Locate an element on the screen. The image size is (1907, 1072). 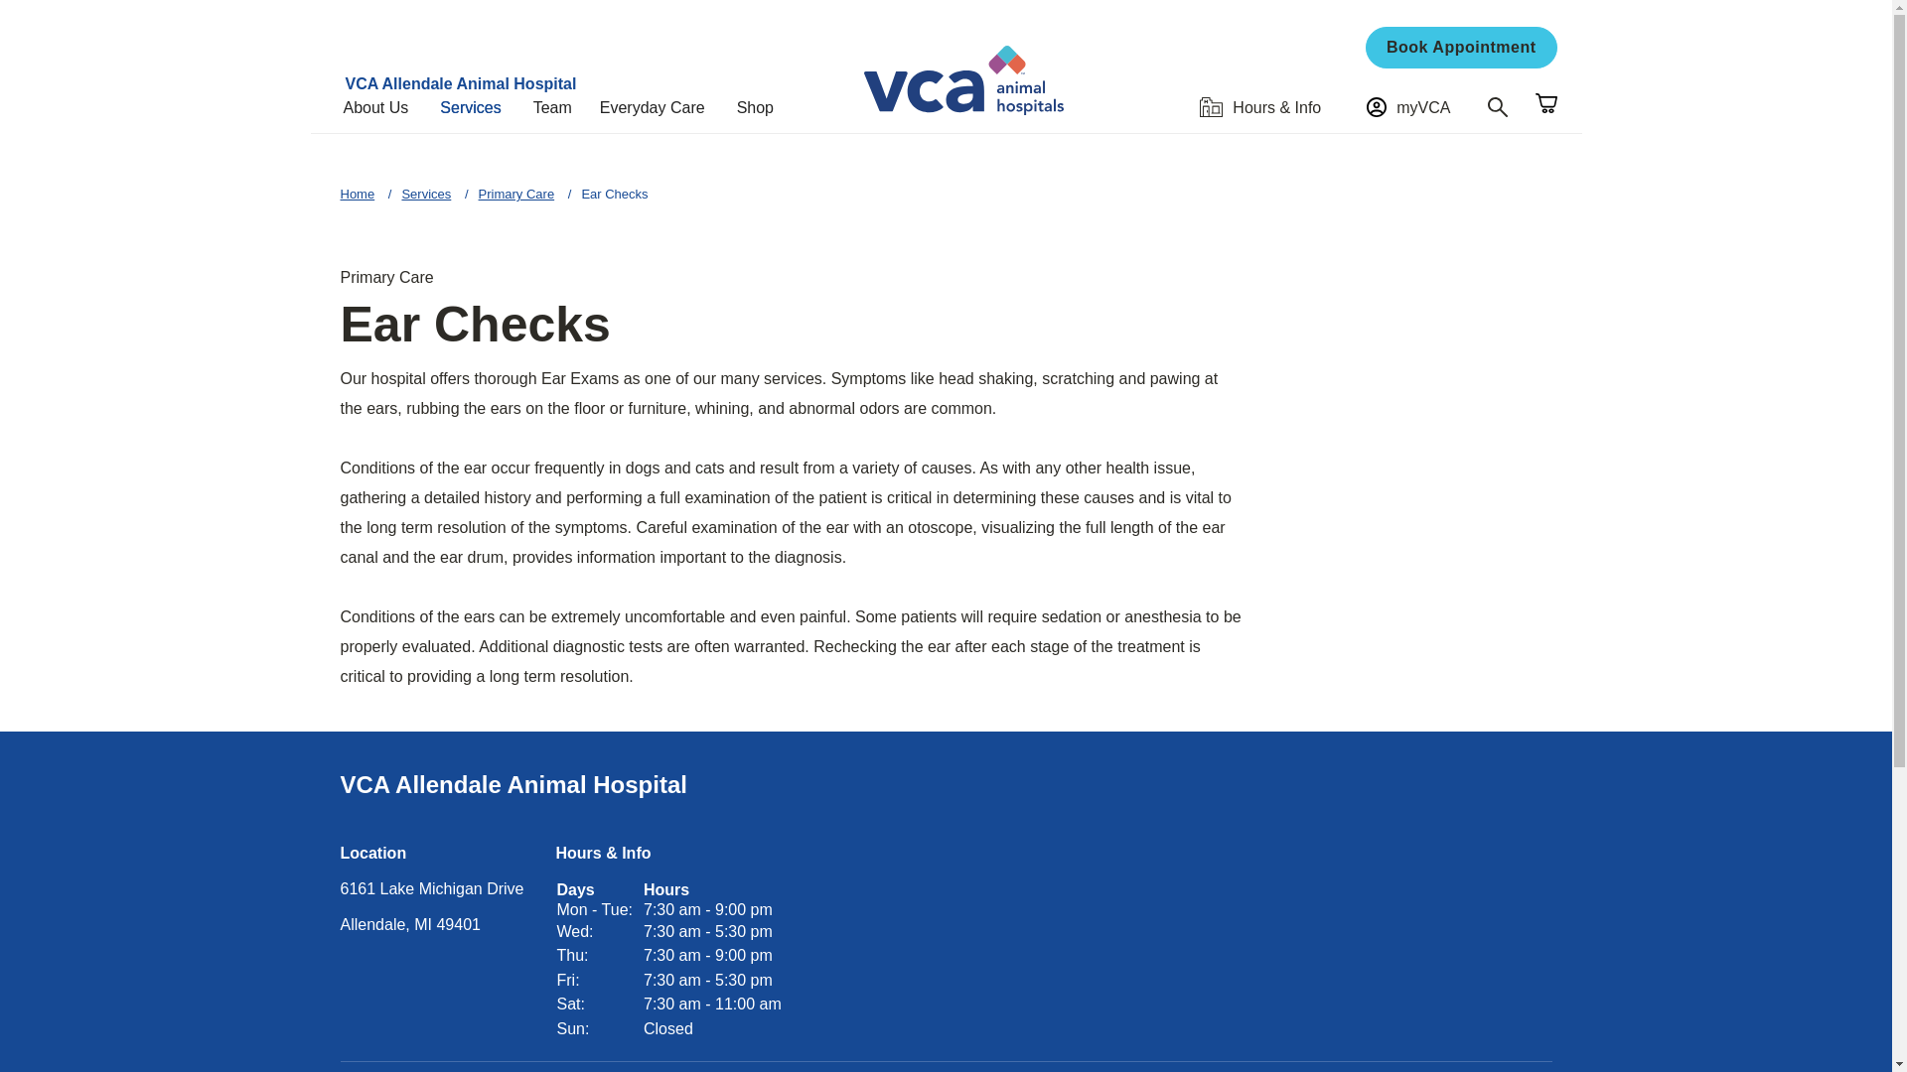
About Us is located at coordinates (383, 107).